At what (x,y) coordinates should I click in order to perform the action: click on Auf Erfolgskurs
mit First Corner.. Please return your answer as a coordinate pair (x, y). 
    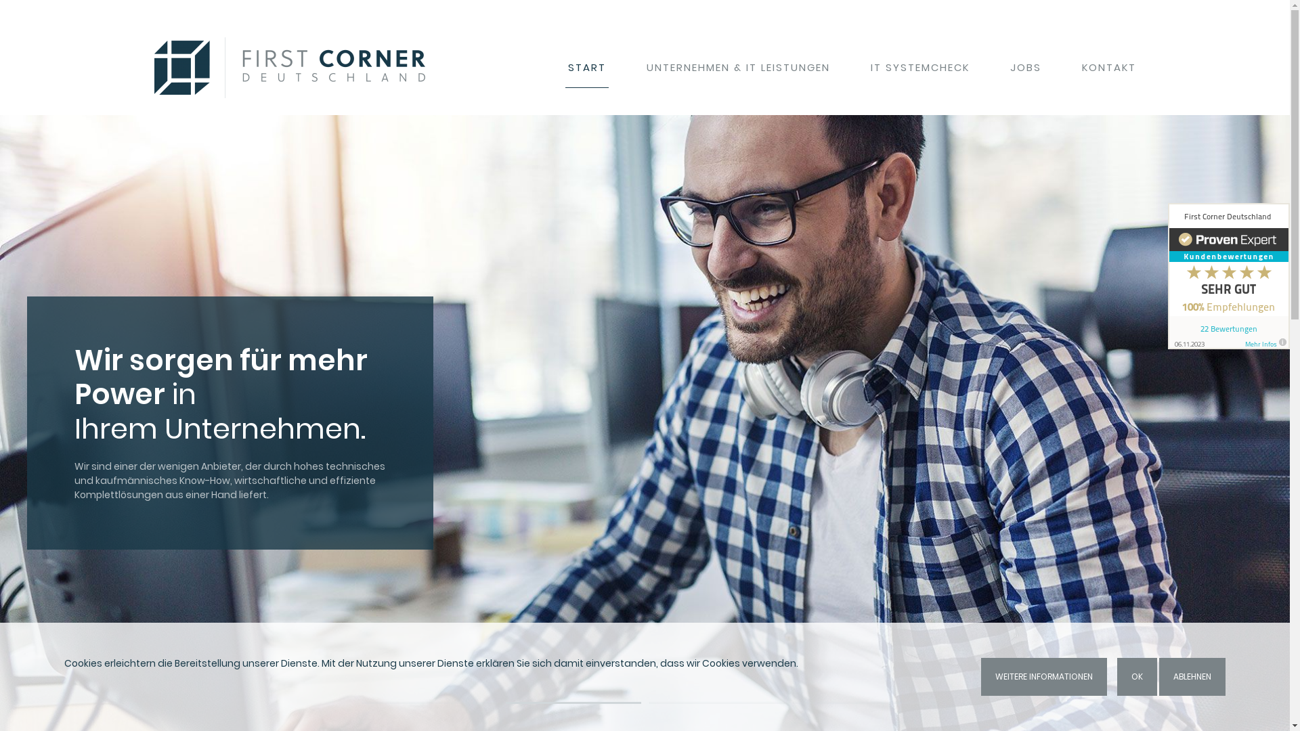
    Looking at the image, I should click on (716, 703).